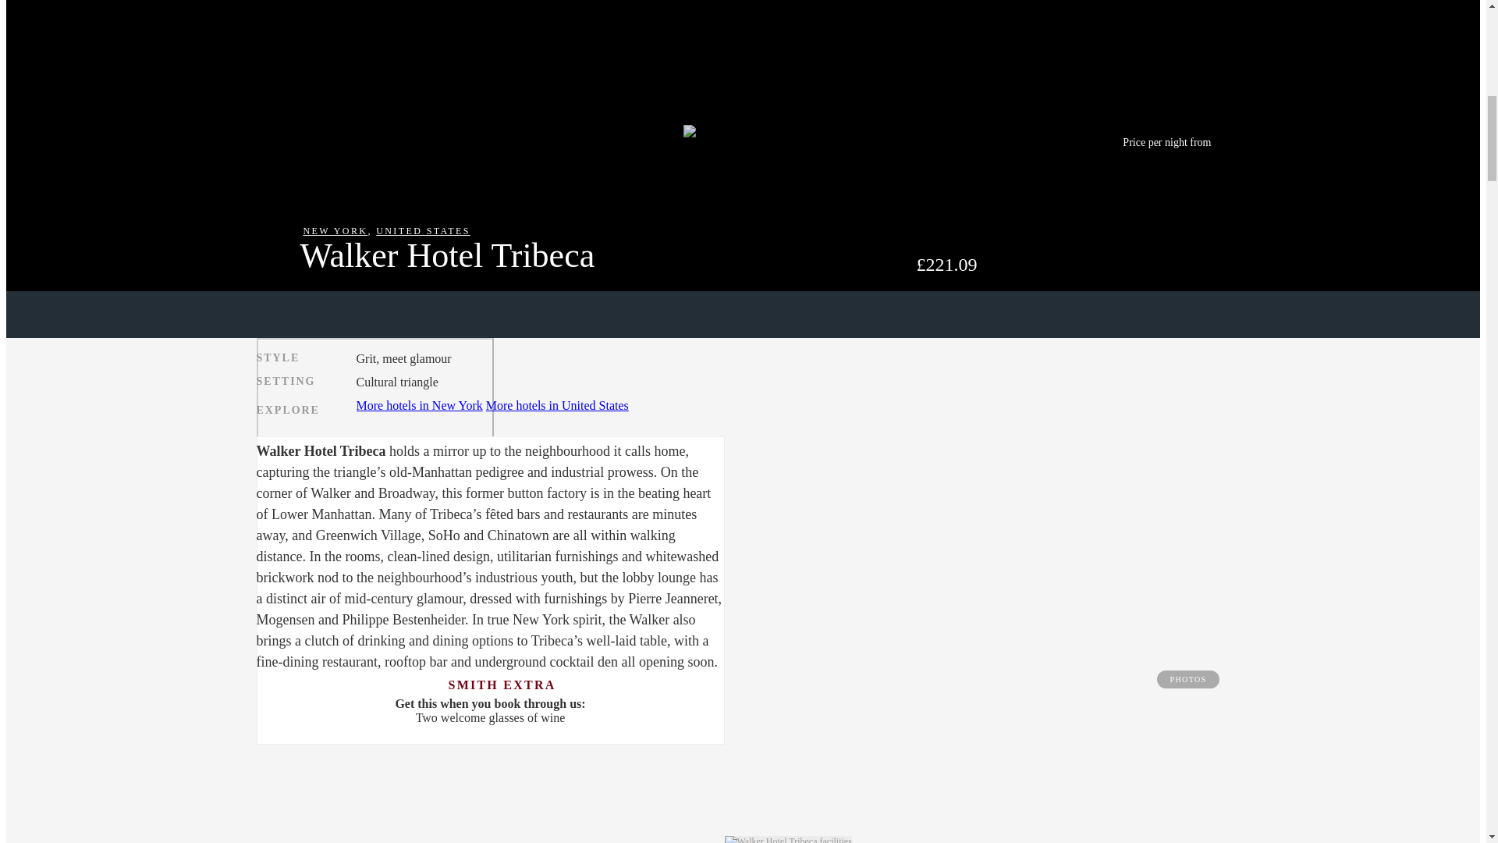 Image resolution: width=1498 pixels, height=843 pixels. Describe the element at coordinates (374, 404) in the screenshot. I see `Photos` at that location.